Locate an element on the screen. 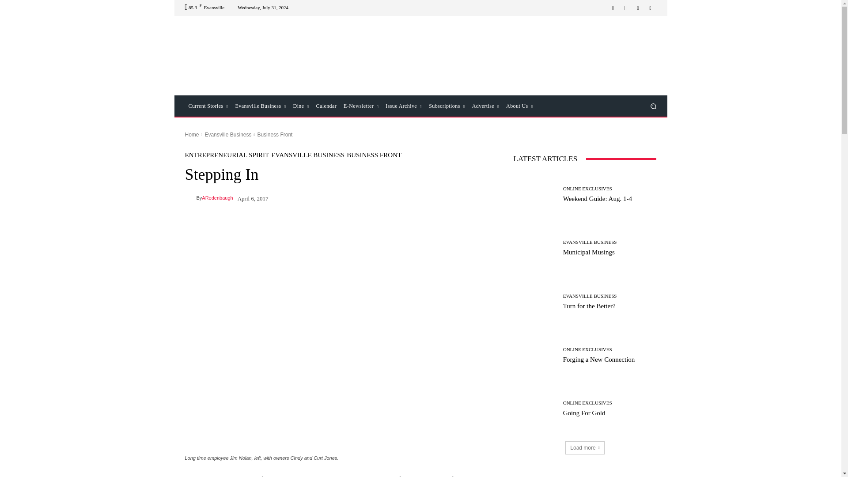 This screenshot has height=477, width=848. Twitter is located at coordinates (650, 8).